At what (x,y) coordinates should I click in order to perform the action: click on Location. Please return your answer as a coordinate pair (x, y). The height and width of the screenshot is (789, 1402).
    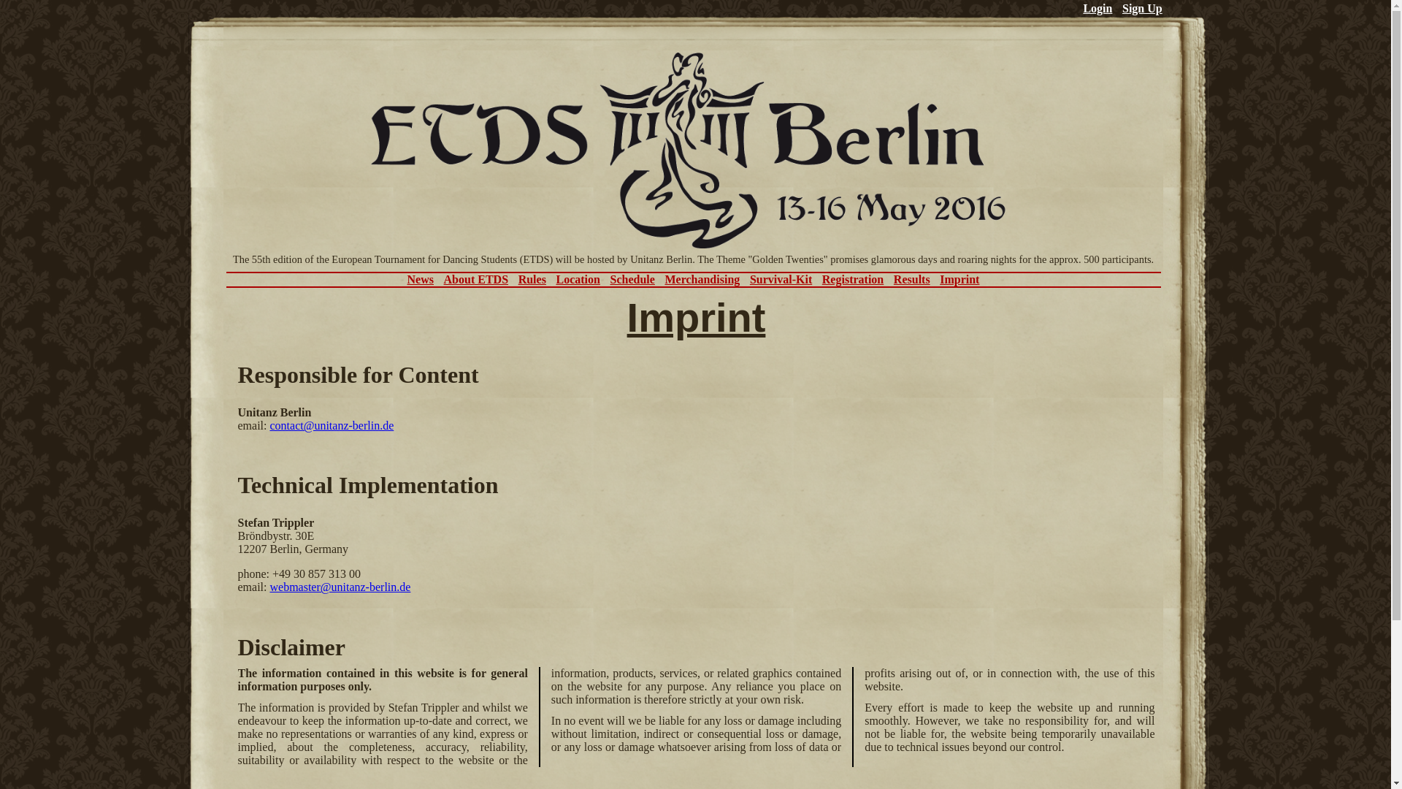
    Looking at the image, I should click on (577, 279).